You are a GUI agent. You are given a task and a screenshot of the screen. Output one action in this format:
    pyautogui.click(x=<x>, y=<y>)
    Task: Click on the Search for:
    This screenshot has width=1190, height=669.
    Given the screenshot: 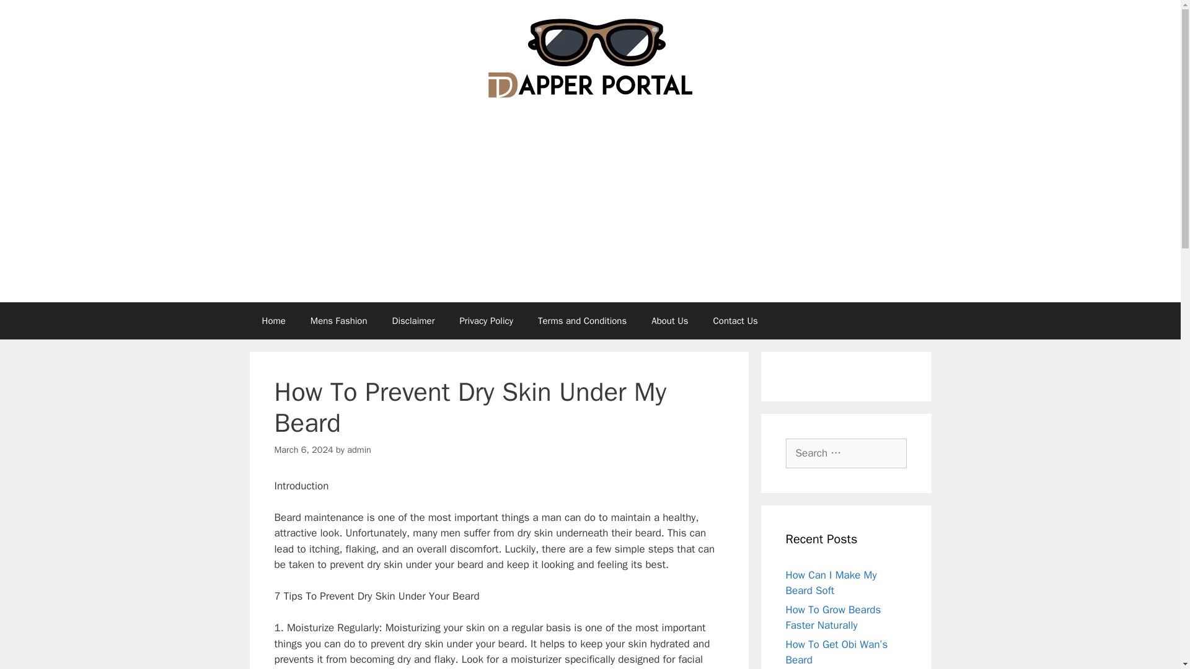 What is the action you would take?
    pyautogui.click(x=846, y=453)
    